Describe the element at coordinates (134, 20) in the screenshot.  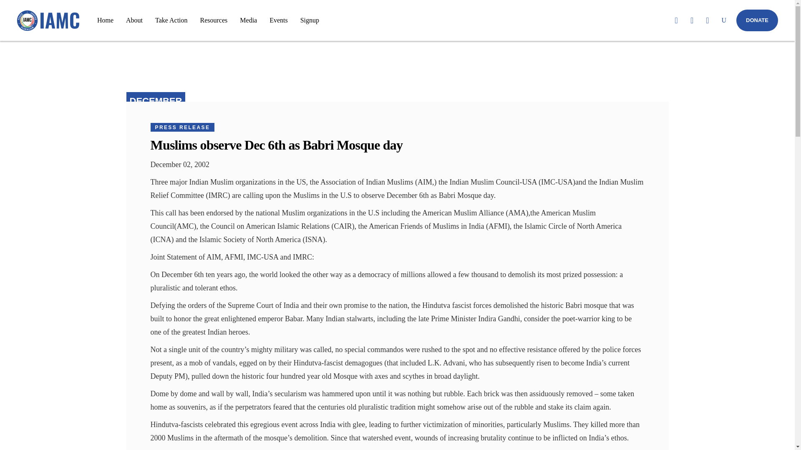
I see `About` at that location.